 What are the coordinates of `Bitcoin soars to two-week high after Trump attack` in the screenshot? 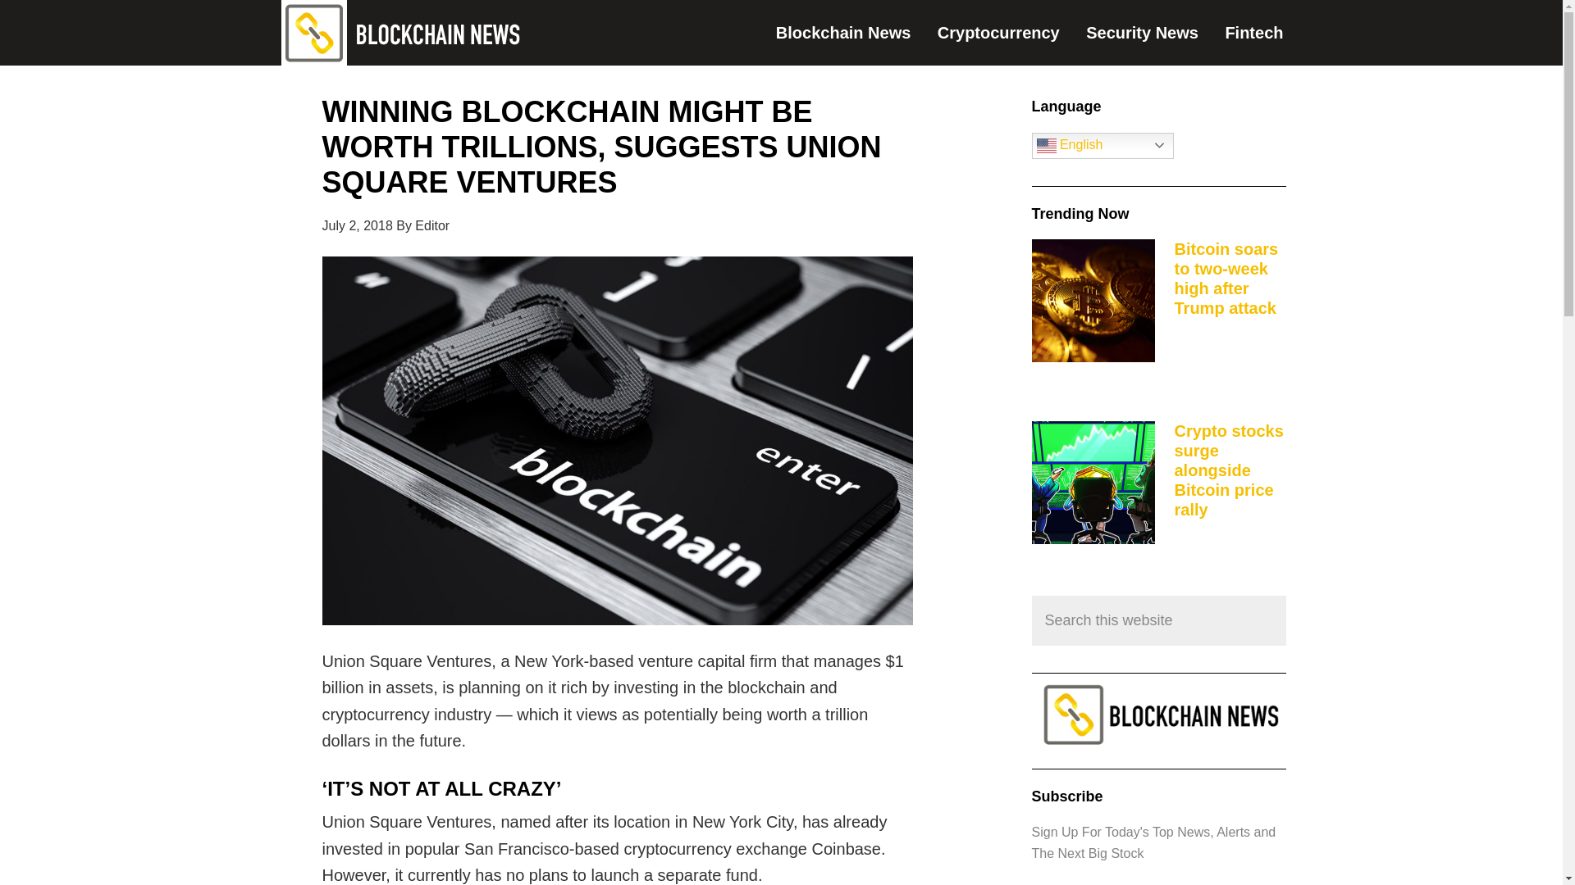 It's located at (1227, 278).